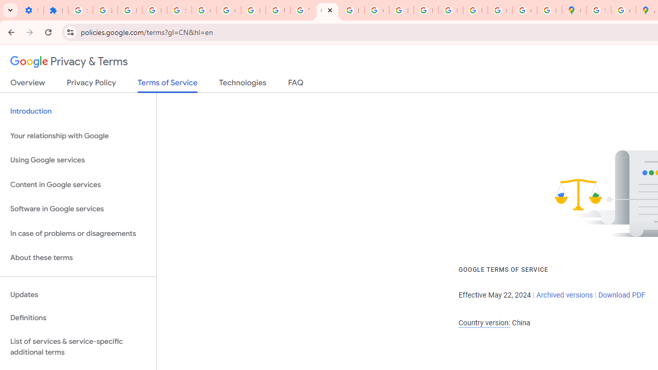 The height and width of the screenshot is (370, 658). Describe the element at coordinates (78, 136) in the screenshot. I see `Your relationship with Google` at that location.